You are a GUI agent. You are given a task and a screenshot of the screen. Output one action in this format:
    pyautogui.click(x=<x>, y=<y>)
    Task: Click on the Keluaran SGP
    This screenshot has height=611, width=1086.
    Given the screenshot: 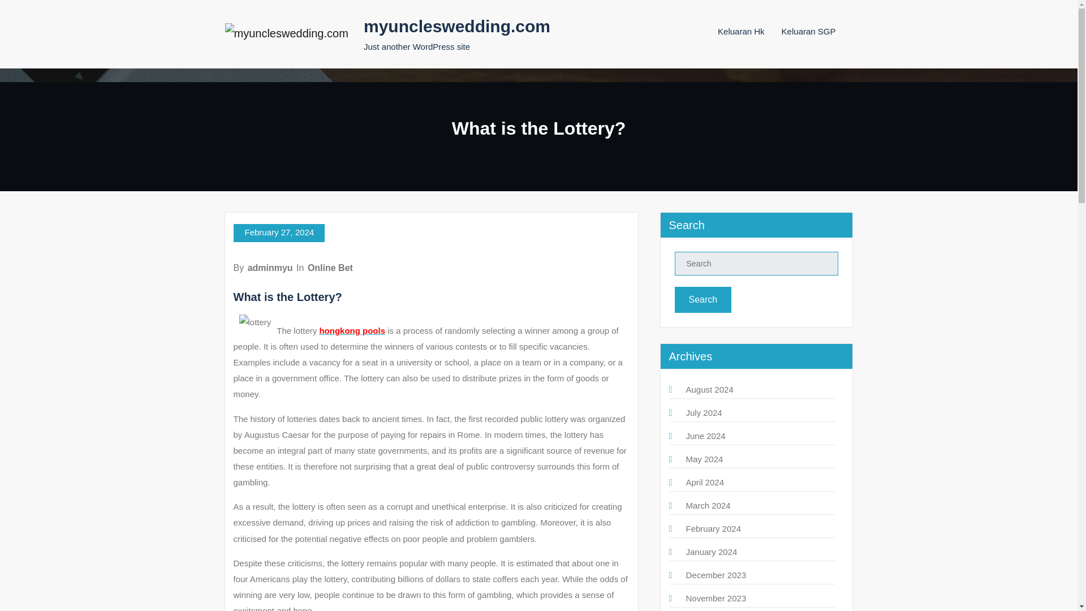 What is the action you would take?
    pyautogui.click(x=809, y=31)
    